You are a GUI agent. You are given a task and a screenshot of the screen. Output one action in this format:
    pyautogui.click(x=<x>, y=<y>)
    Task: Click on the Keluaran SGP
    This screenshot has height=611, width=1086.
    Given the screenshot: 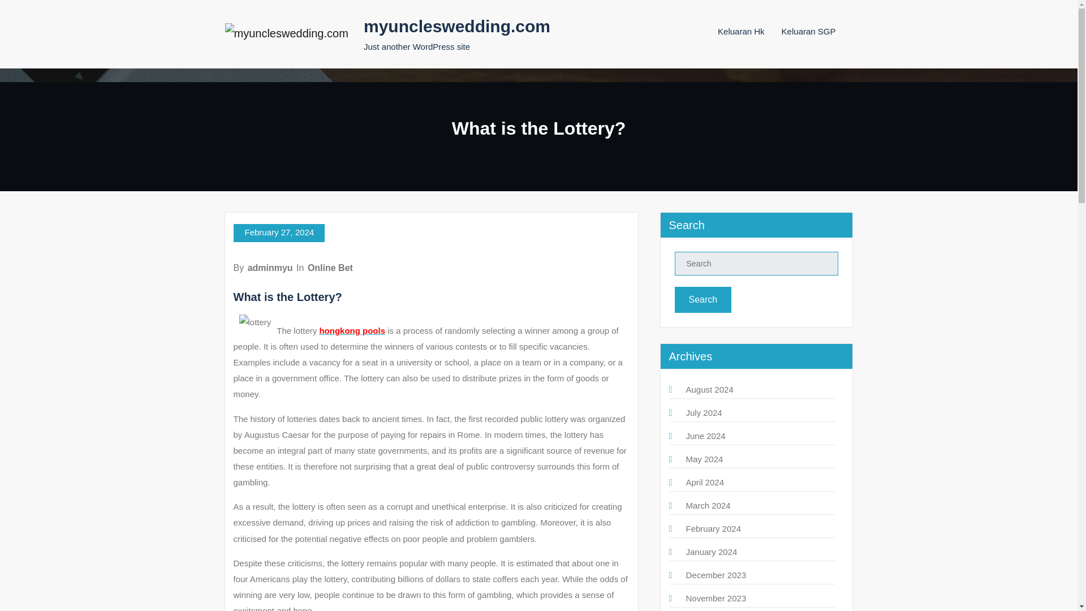 What is the action you would take?
    pyautogui.click(x=809, y=31)
    